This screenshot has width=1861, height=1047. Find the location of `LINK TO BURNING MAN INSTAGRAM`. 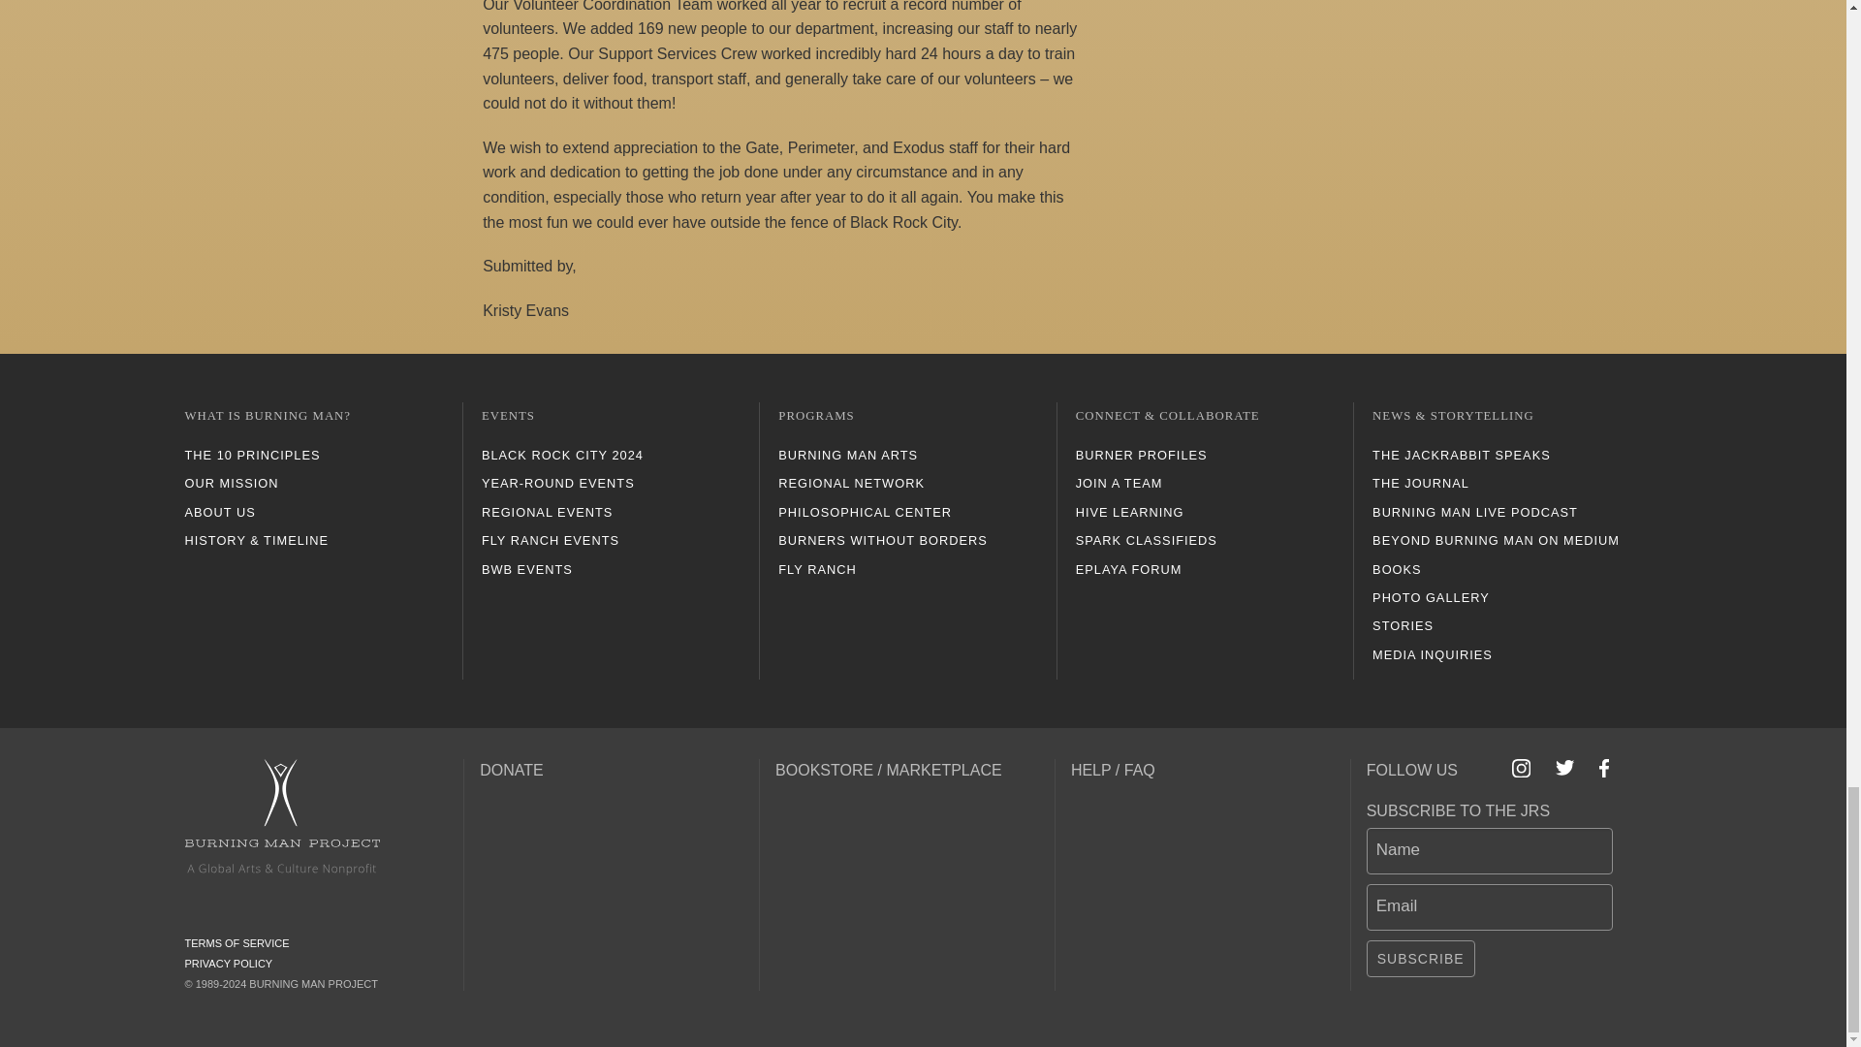

LINK TO BURNING MAN INSTAGRAM is located at coordinates (1522, 768).